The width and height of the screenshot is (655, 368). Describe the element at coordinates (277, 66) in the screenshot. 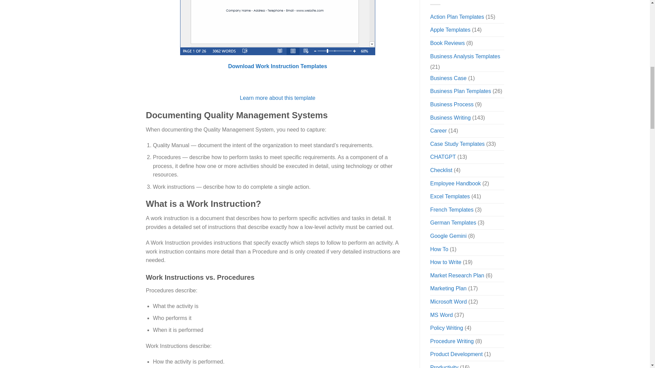

I see `Download Work Instruction Templates` at that location.